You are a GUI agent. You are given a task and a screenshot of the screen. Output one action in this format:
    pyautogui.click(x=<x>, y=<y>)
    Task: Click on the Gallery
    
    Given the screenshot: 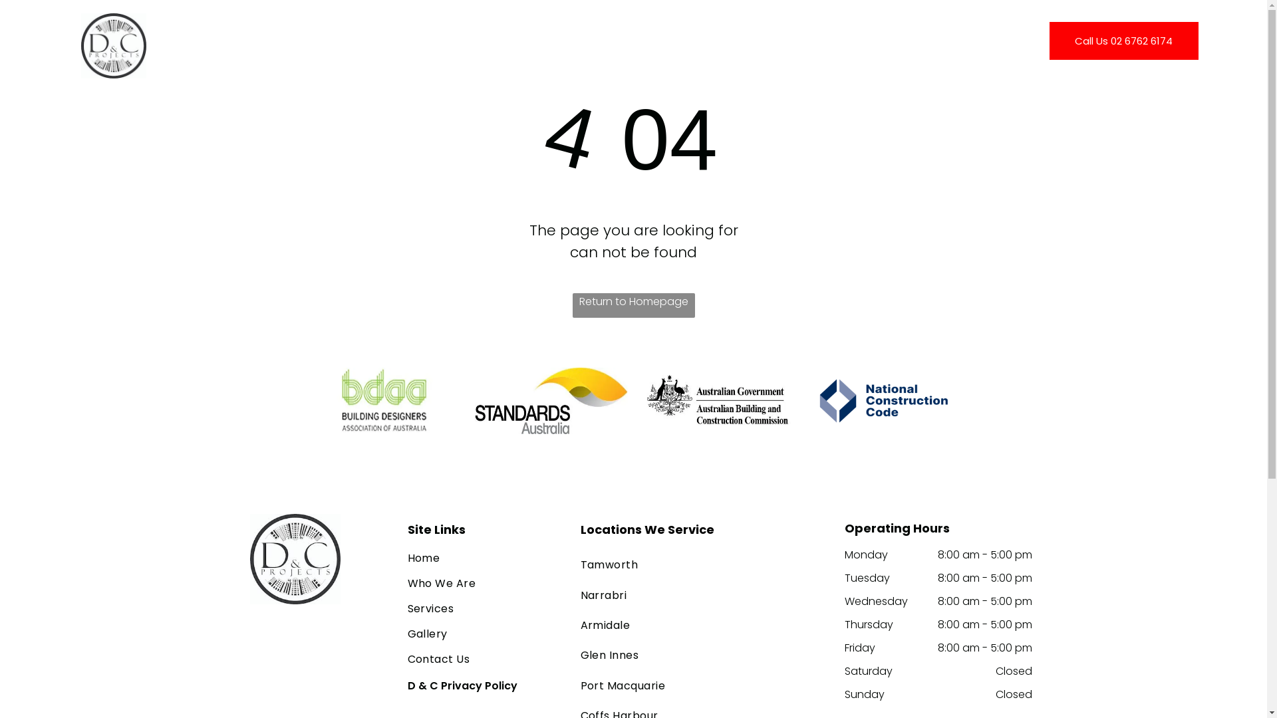 What is the action you would take?
    pyautogui.click(x=595, y=45)
    